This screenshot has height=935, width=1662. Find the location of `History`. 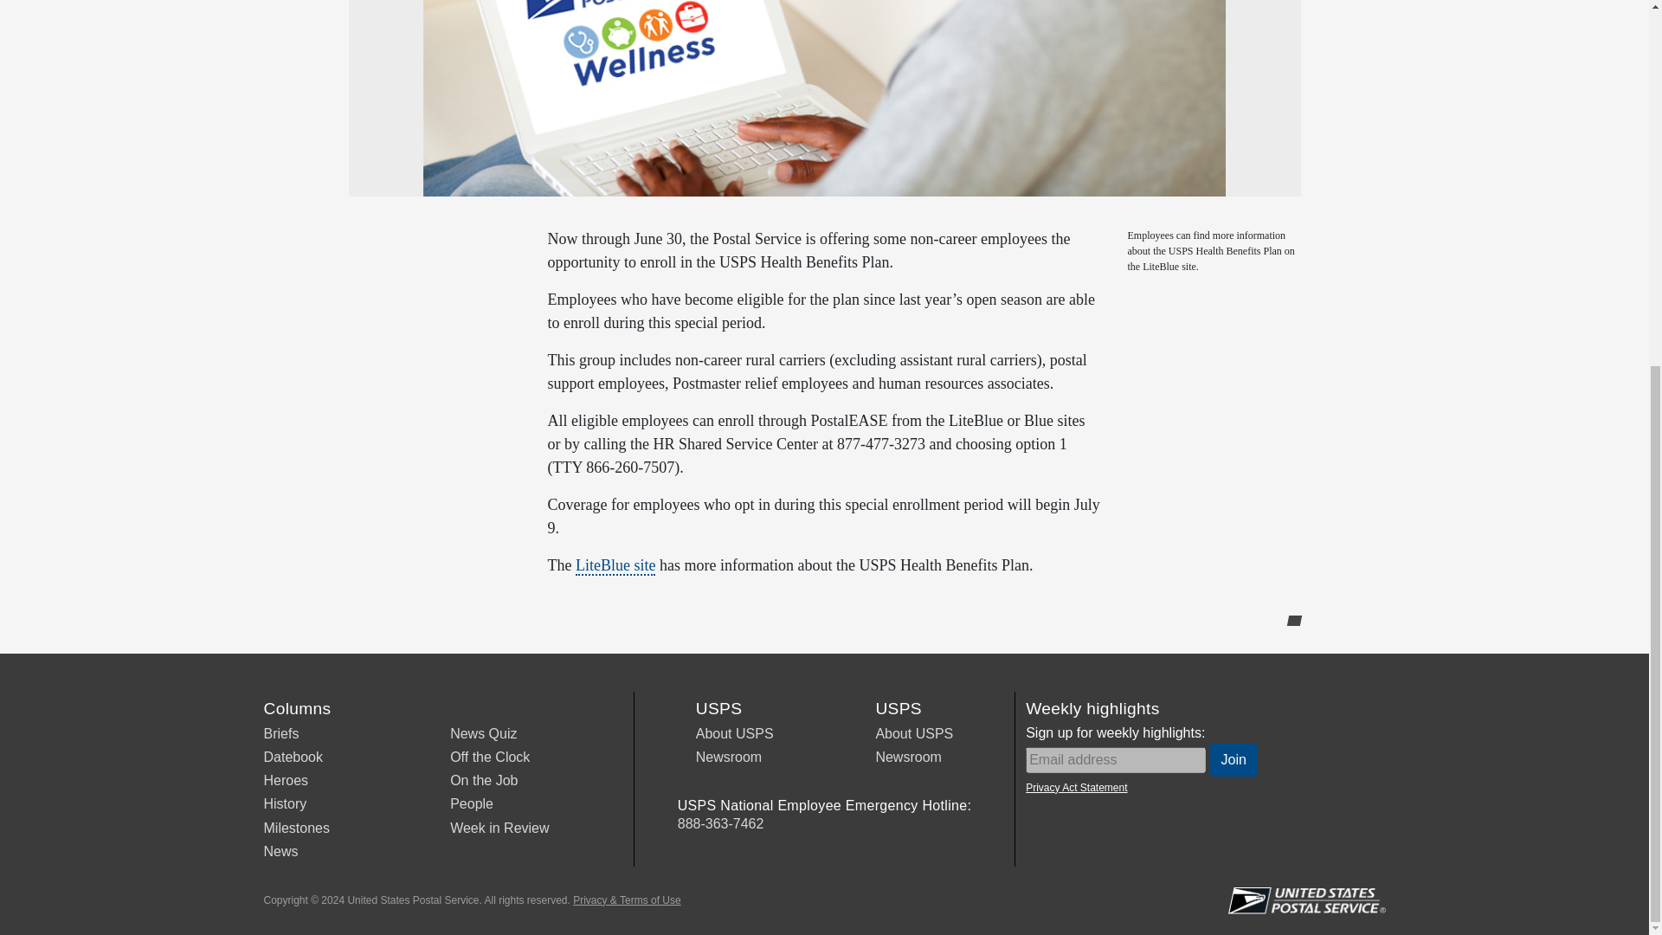

History is located at coordinates (284, 803).